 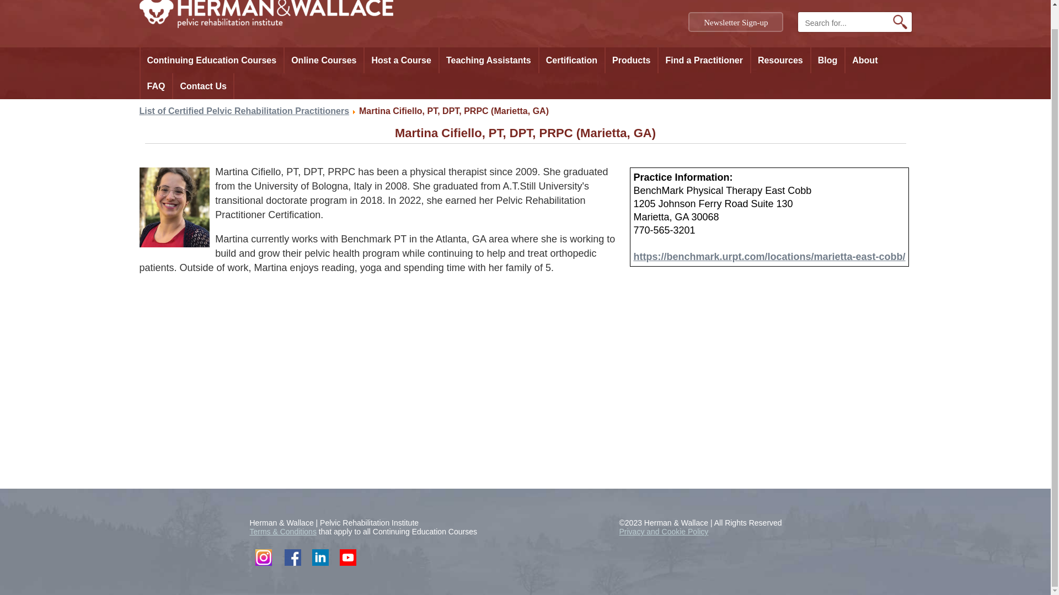 What do you see at coordinates (780, 60) in the screenshot?
I see `Resources` at bounding box center [780, 60].